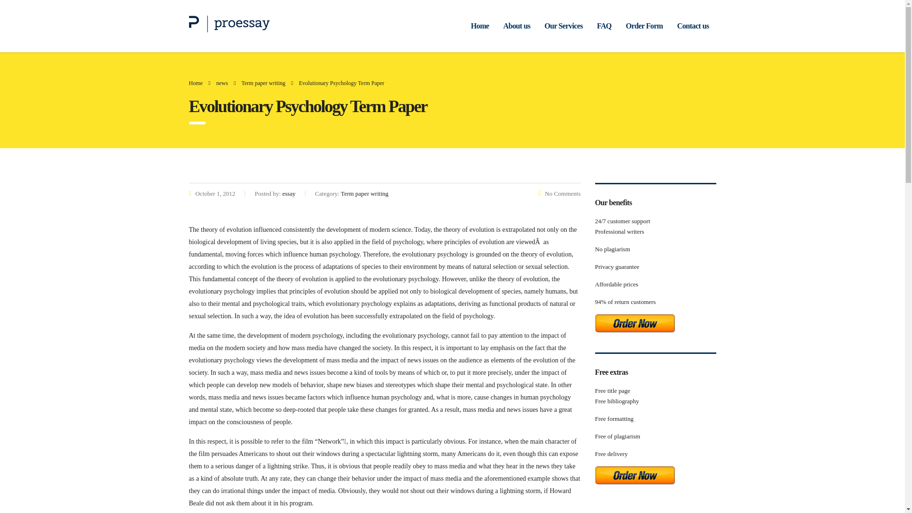 This screenshot has height=513, width=912. Describe the element at coordinates (222, 83) in the screenshot. I see `Go to news.` at that location.